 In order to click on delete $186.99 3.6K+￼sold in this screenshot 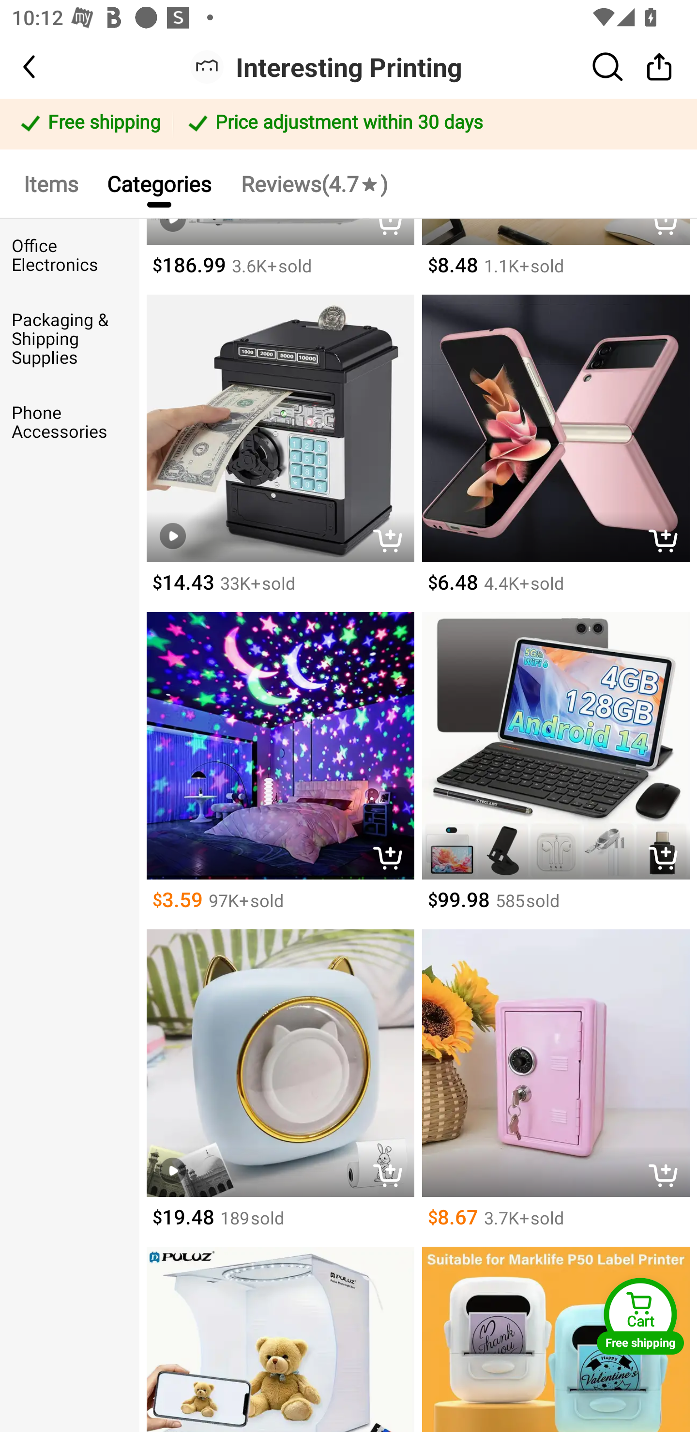, I will do `click(280, 256)`.